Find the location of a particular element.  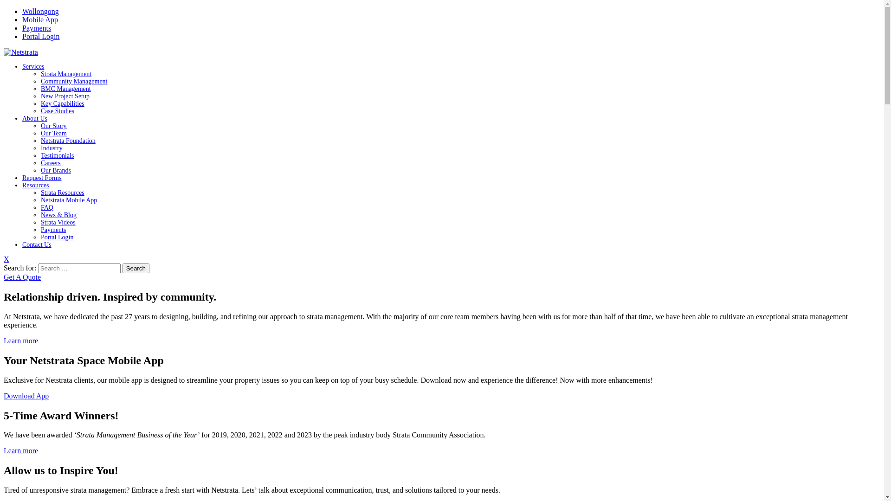

New Project Setup is located at coordinates (65, 96).